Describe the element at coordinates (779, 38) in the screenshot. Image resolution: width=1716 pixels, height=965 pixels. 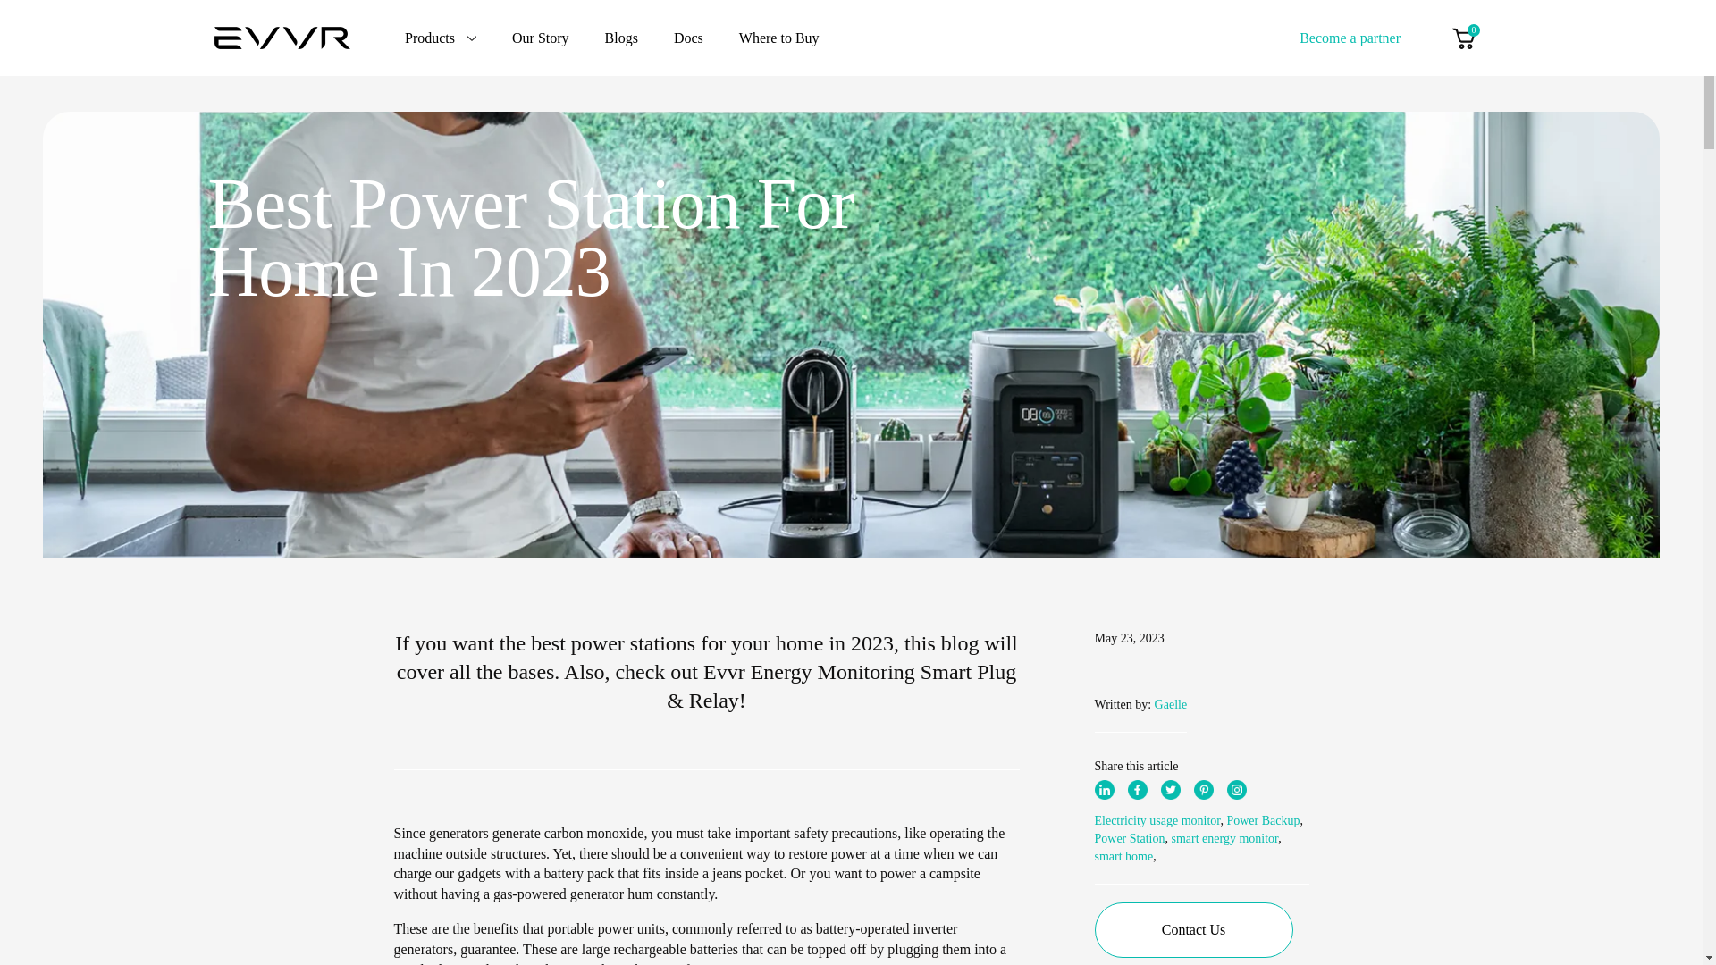
I see `Where to Buy` at that location.